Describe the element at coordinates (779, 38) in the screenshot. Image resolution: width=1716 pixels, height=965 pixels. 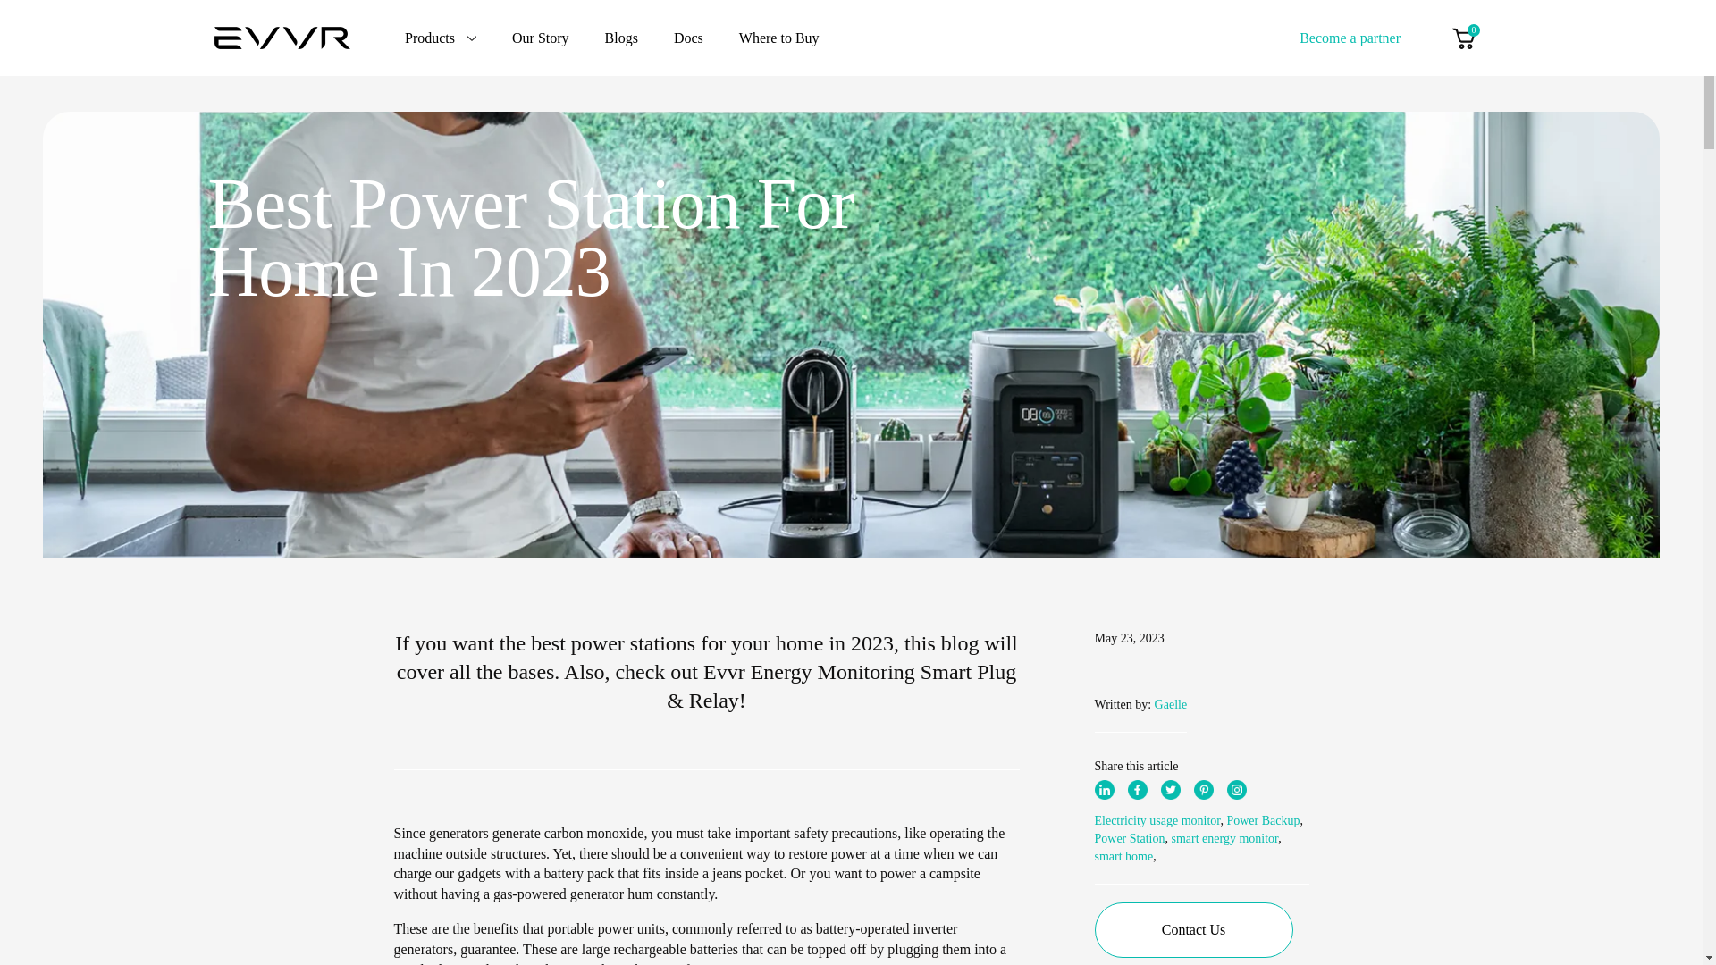
I see `Where to Buy` at that location.